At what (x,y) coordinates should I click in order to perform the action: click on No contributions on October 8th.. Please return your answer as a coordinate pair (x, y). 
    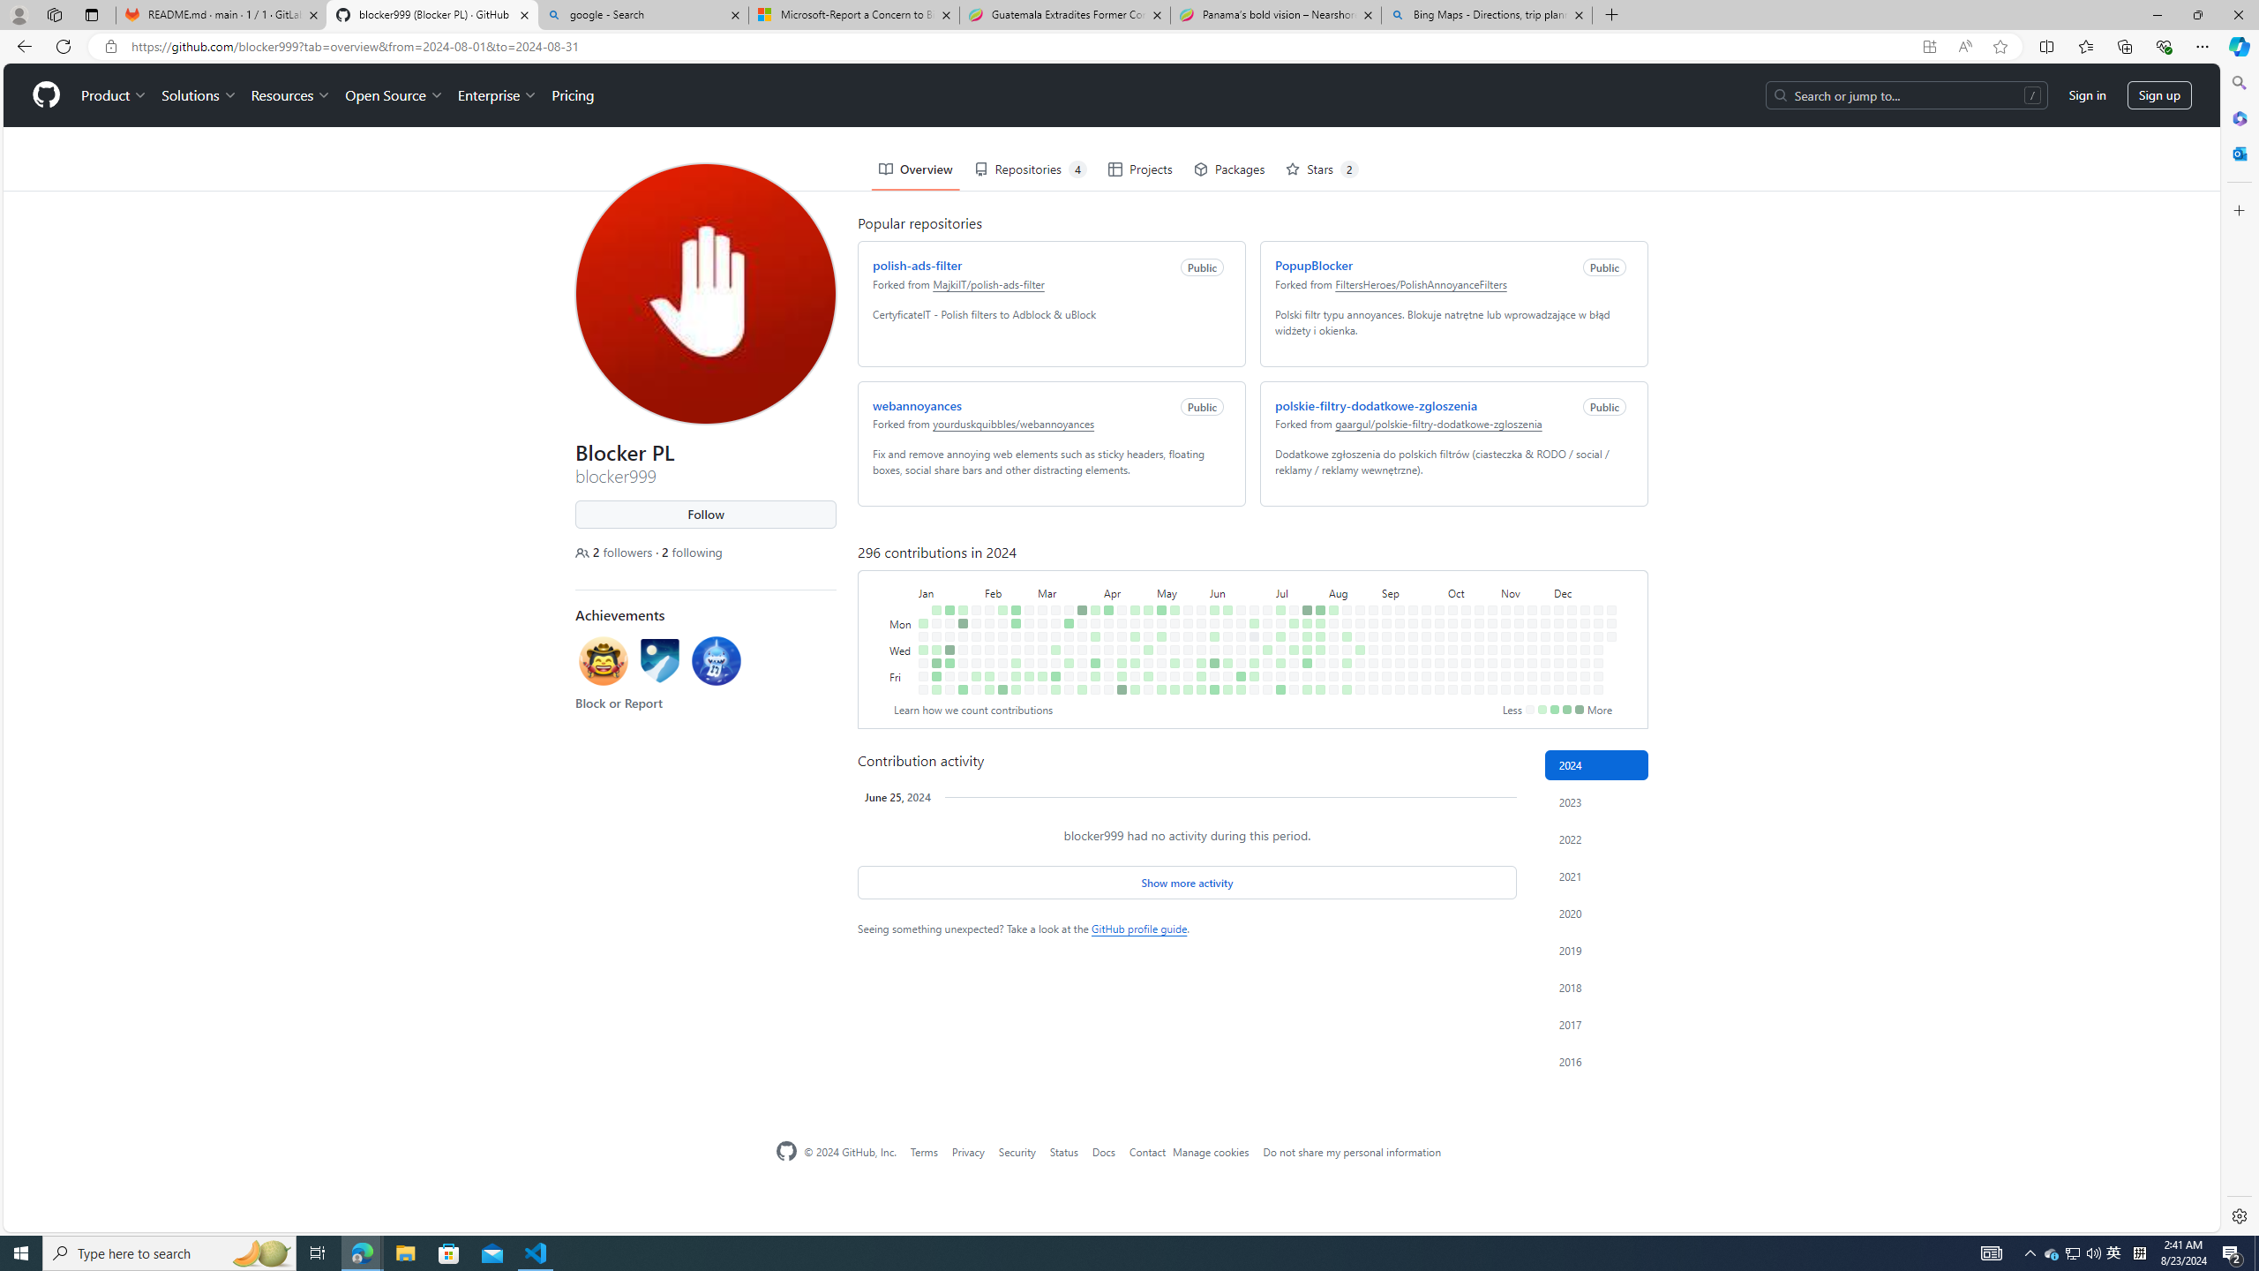
    Looking at the image, I should click on (1449, 573).